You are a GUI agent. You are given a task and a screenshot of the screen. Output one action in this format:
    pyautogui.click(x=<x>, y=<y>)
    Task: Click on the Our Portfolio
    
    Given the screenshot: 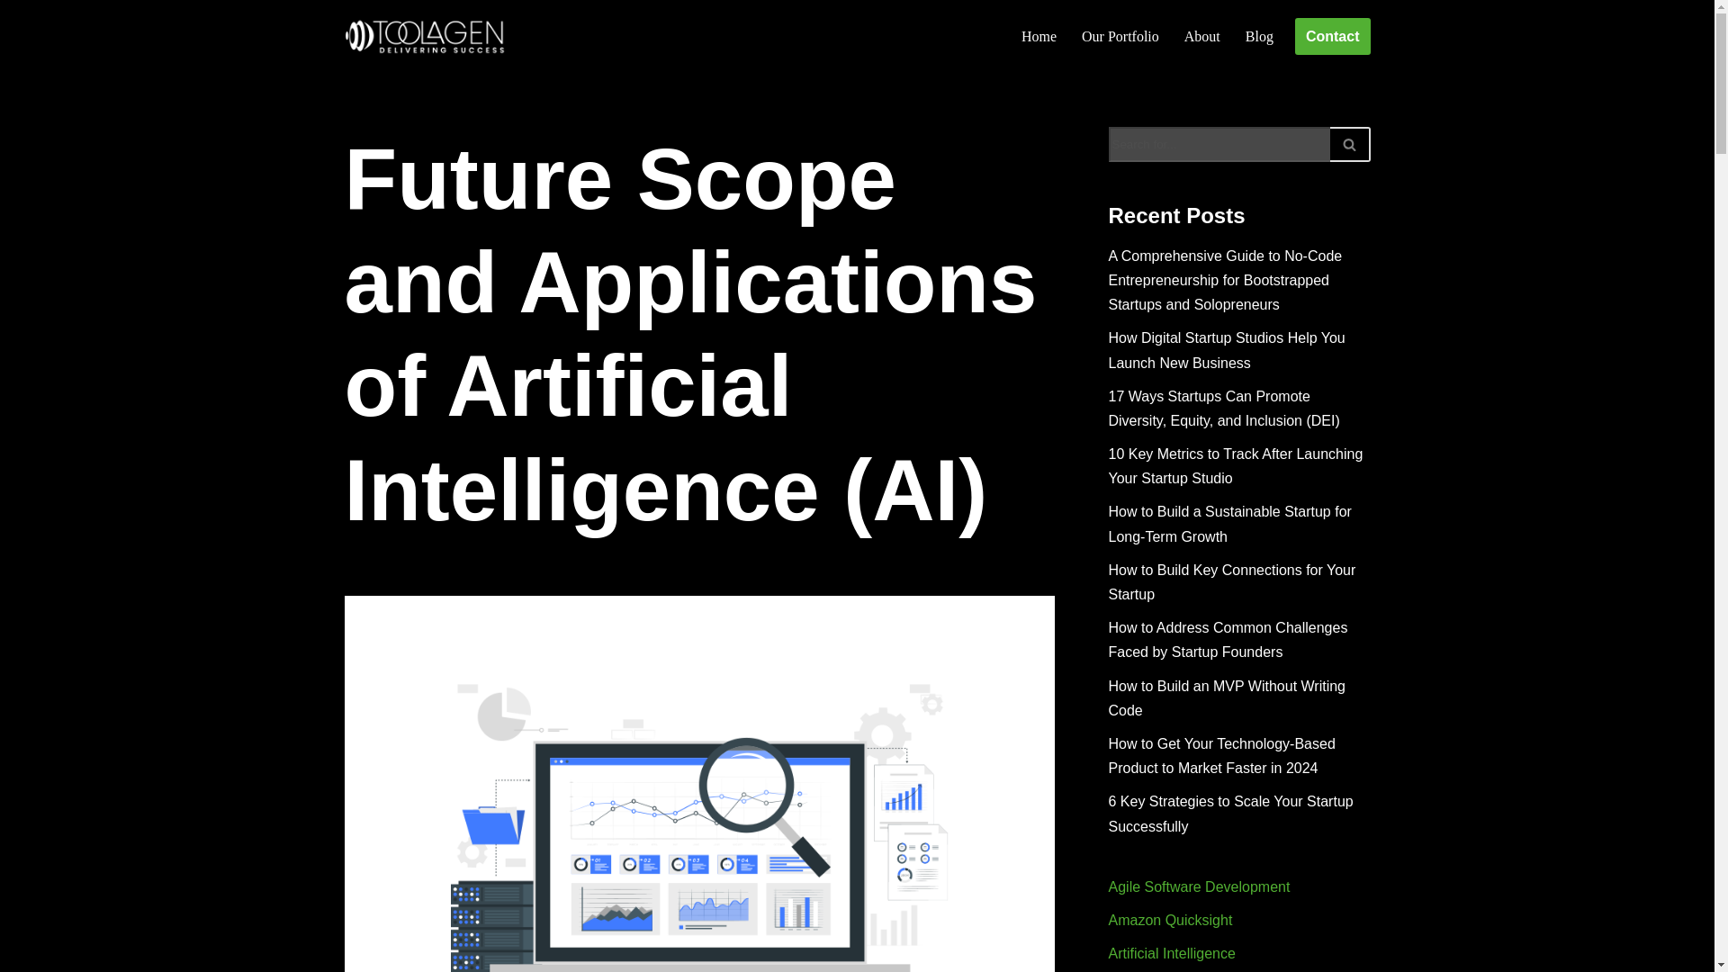 What is the action you would take?
    pyautogui.click(x=1120, y=36)
    